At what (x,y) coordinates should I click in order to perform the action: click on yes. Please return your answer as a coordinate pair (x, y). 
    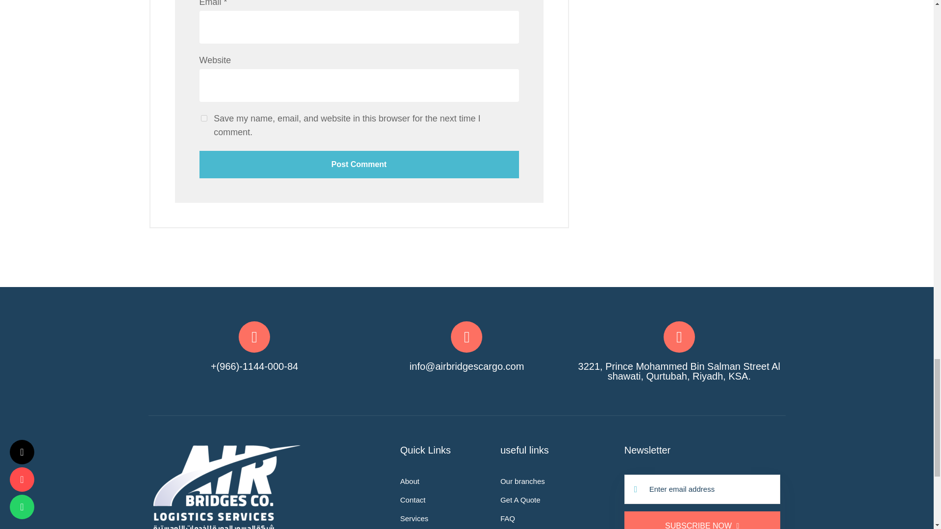
    Looking at the image, I should click on (204, 119).